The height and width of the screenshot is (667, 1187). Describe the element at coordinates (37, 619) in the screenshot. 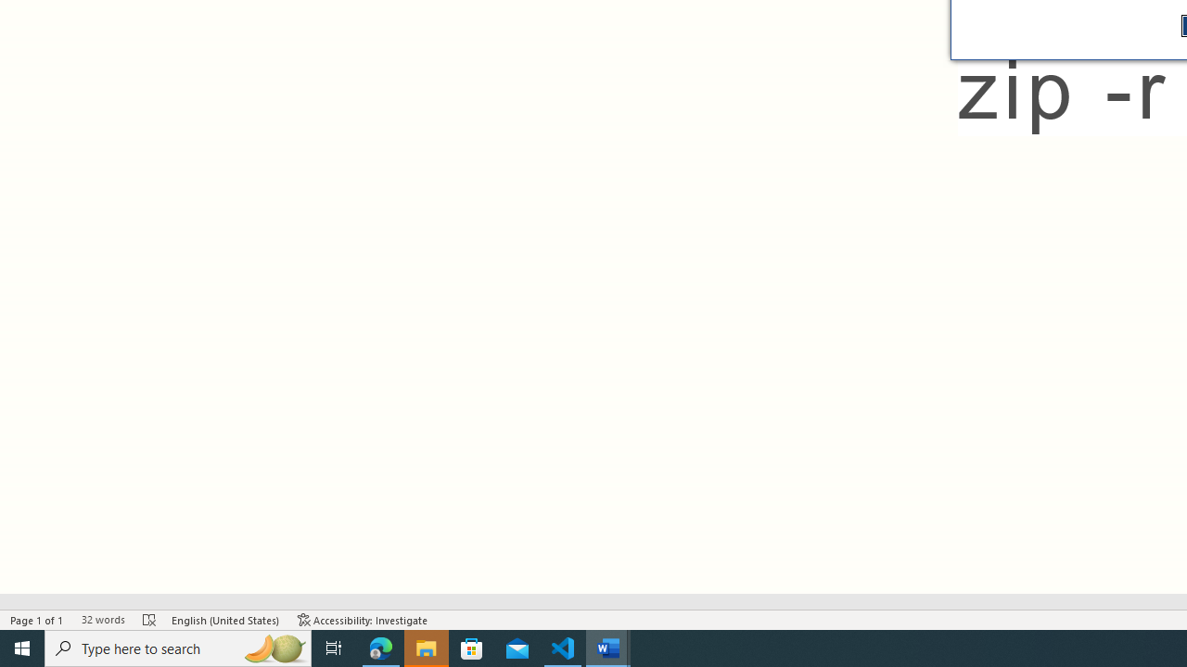

I see `Page Number Page 1 of 1` at that location.